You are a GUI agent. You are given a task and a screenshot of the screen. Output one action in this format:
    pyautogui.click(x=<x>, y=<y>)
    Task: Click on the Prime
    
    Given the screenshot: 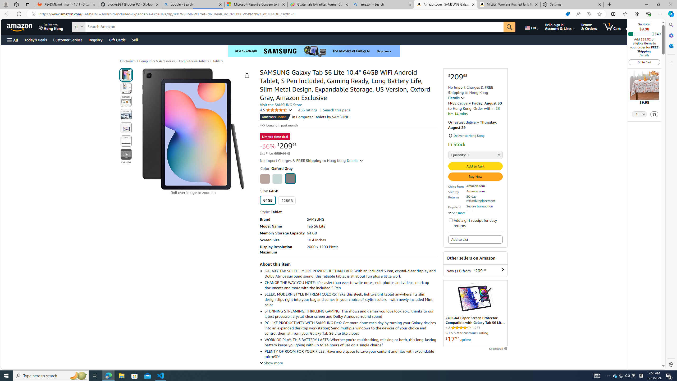 What is the action you would take?
    pyautogui.click(x=465, y=340)
    